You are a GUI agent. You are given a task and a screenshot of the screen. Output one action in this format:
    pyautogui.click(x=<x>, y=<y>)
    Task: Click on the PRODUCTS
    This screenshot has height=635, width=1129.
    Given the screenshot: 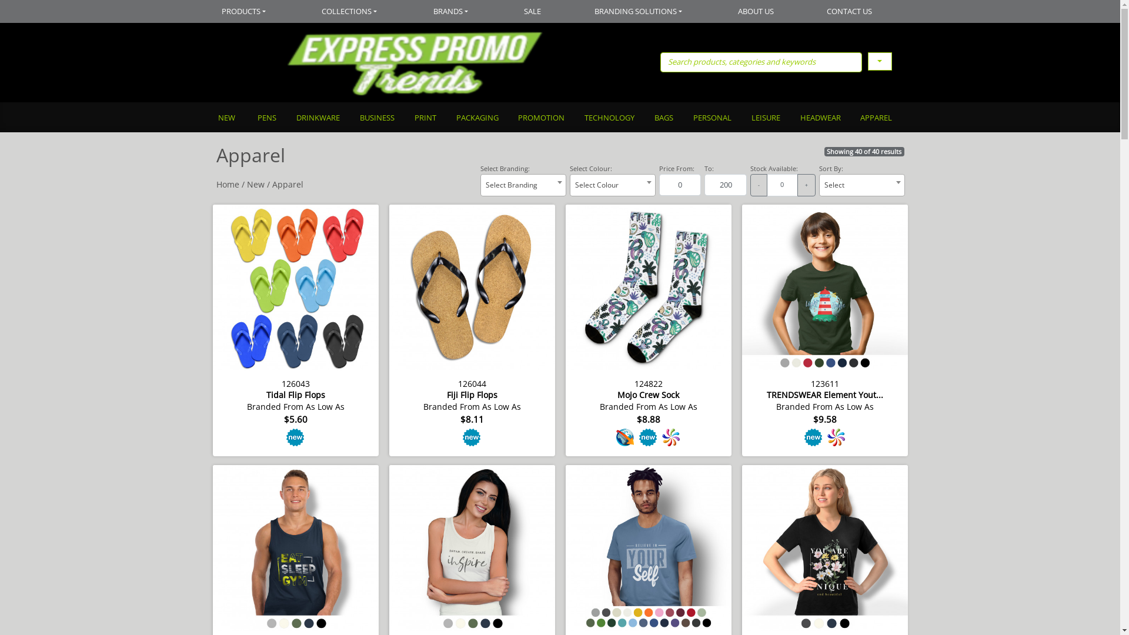 What is the action you would take?
    pyautogui.click(x=256, y=12)
    